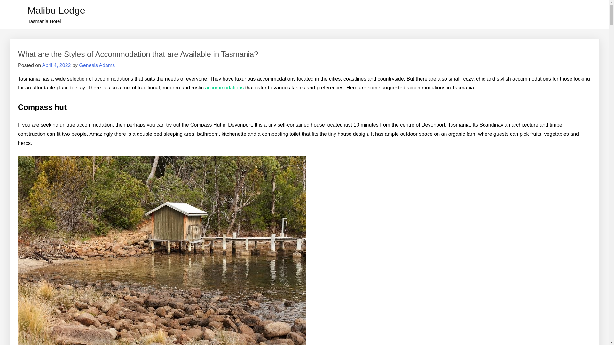 The height and width of the screenshot is (345, 614). What do you see at coordinates (56, 10) in the screenshot?
I see `Malibu Lodge` at bounding box center [56, 10].